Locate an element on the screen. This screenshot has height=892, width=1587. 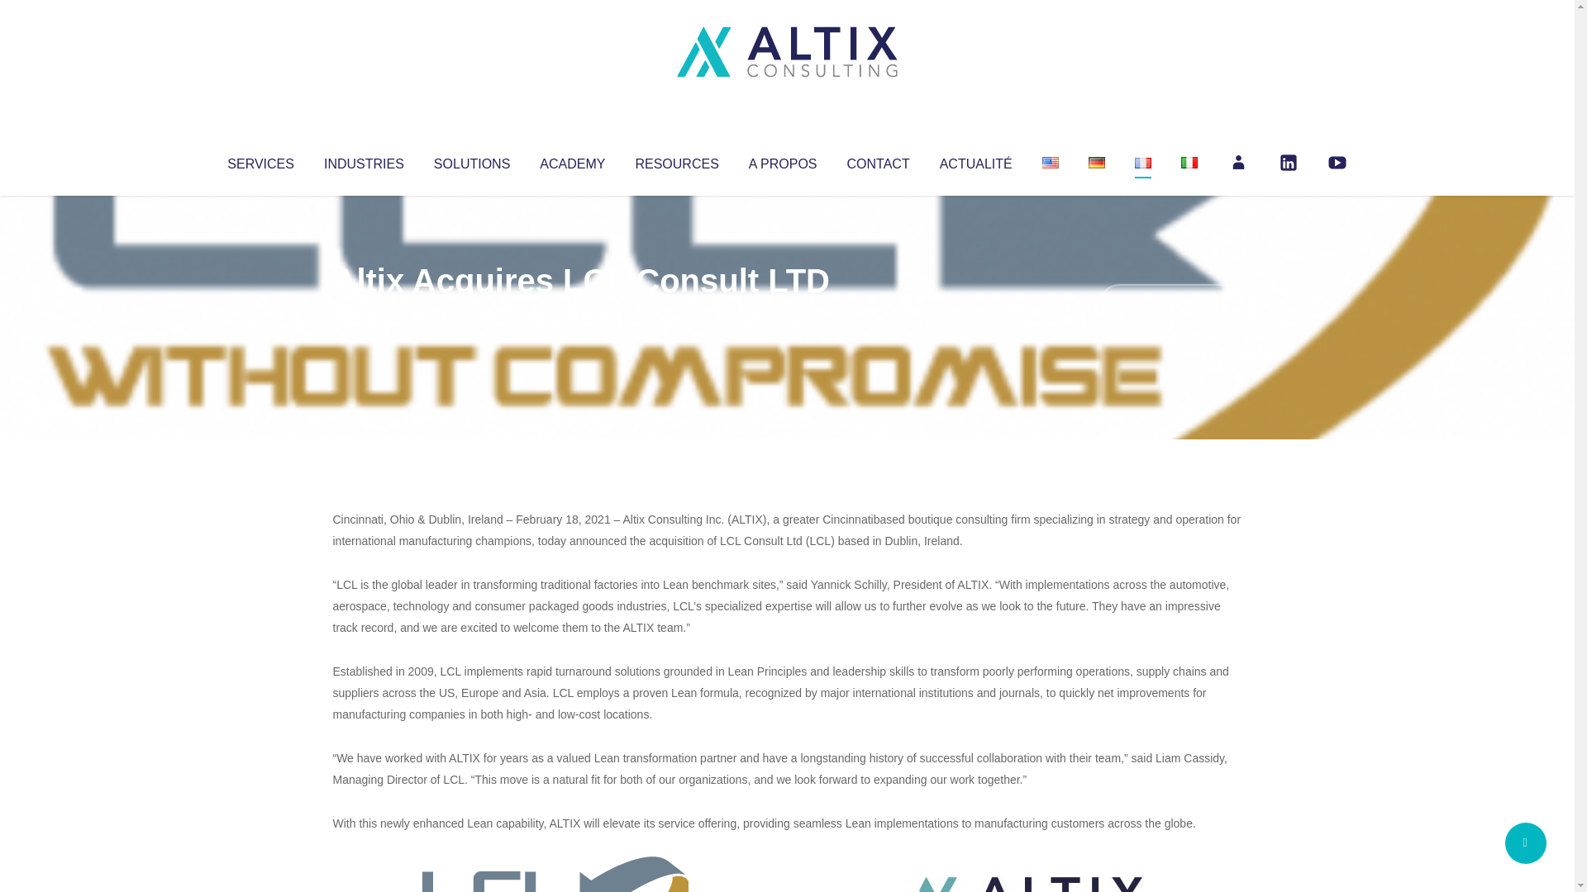
Altix is located at coordinates (364, 314).